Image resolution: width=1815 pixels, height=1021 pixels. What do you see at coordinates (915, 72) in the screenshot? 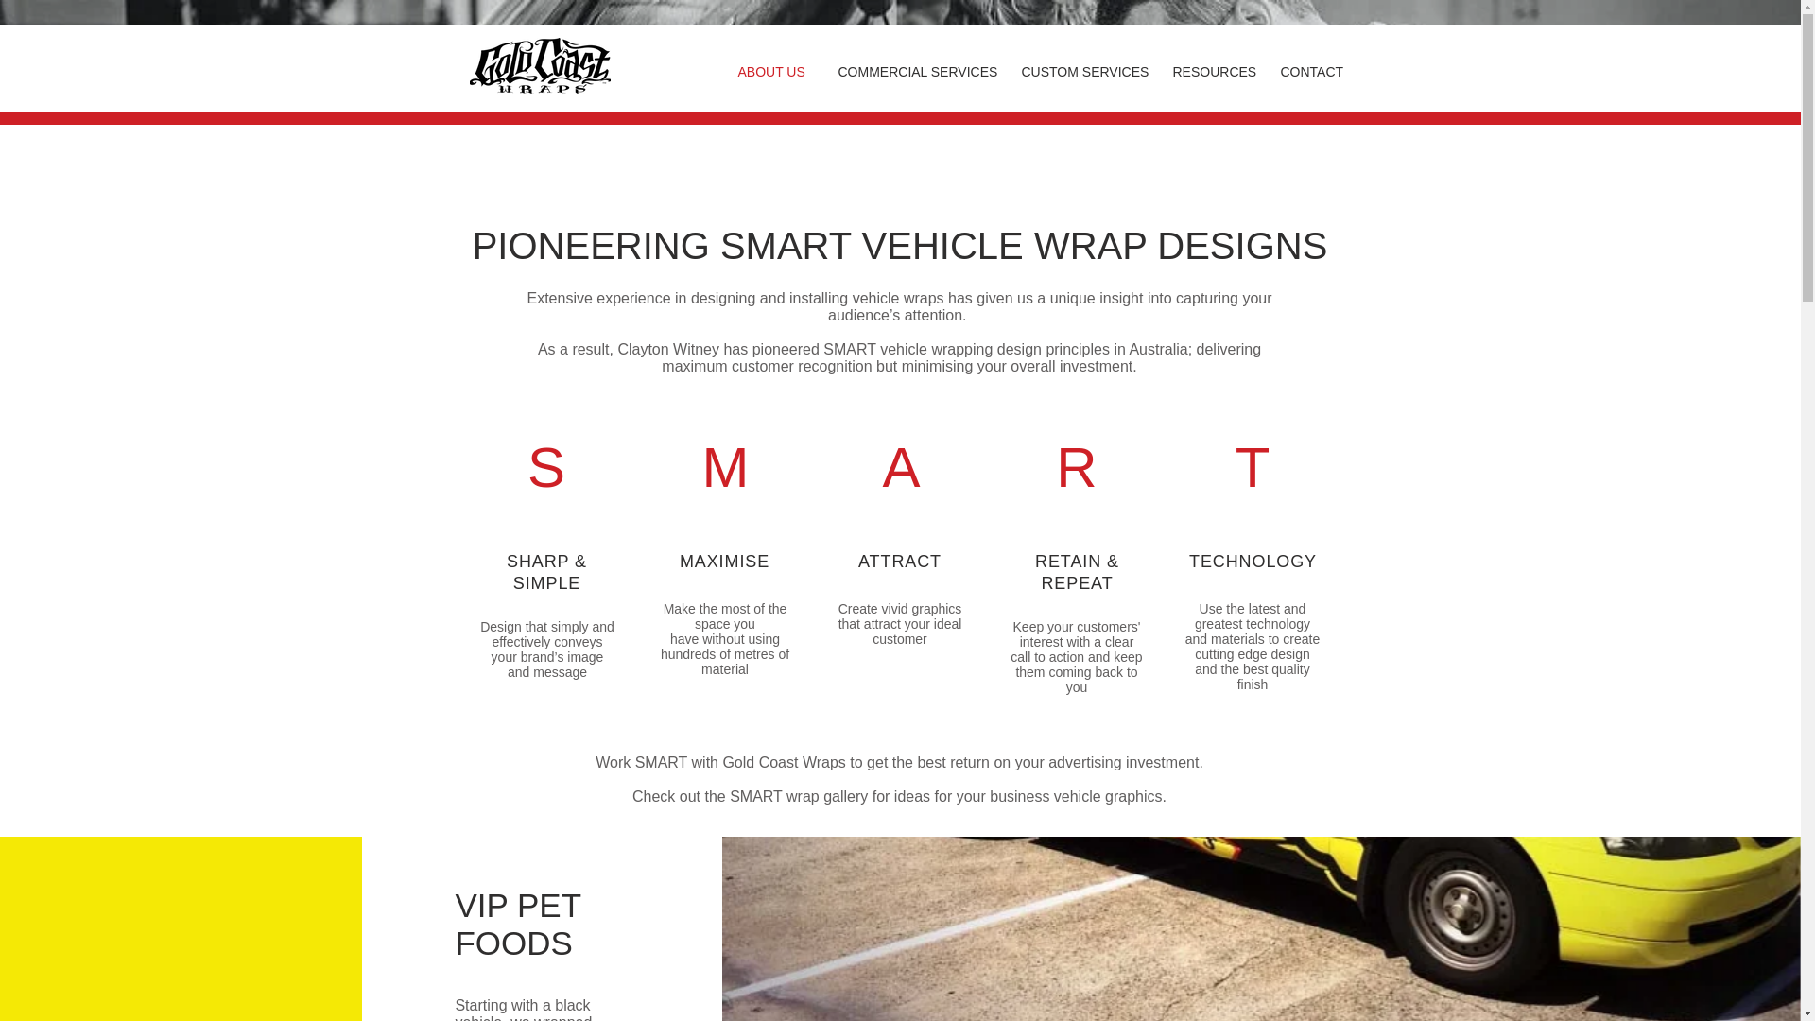
I see `COMMERCIAL SERVICES` at bounding box center [915, 72].